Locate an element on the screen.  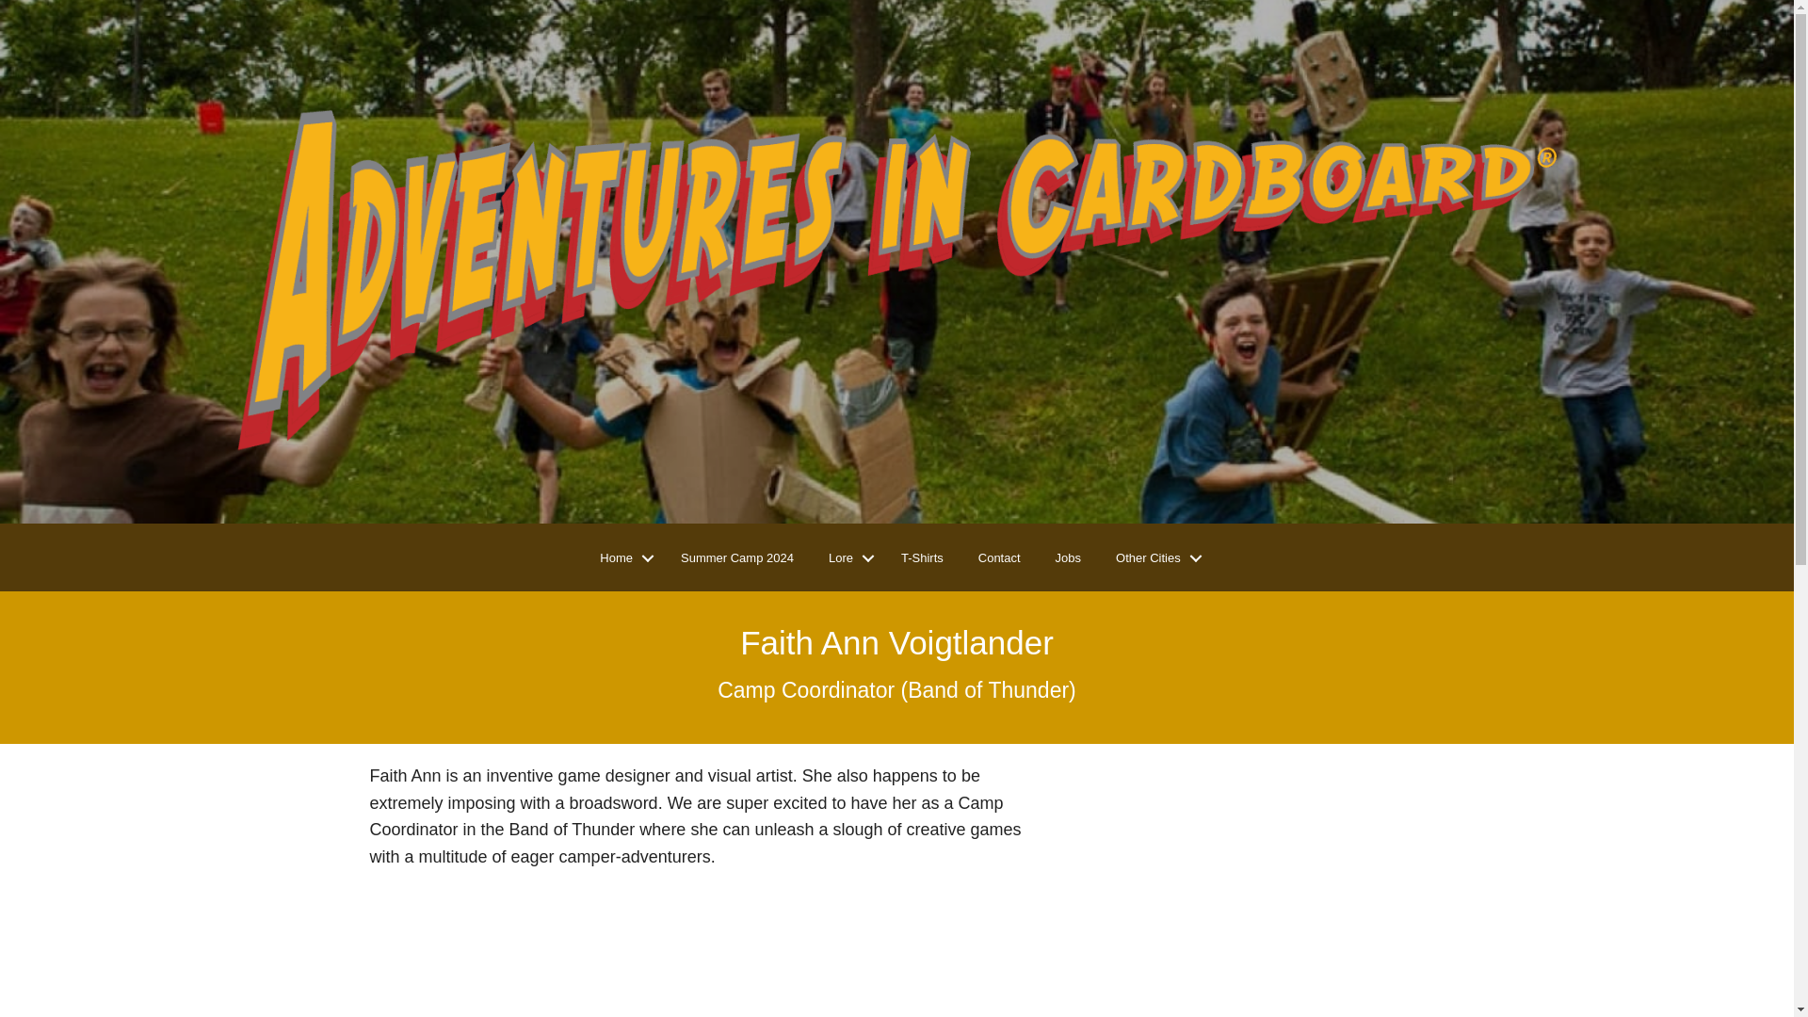
Home is located at coordinates (622, 558).